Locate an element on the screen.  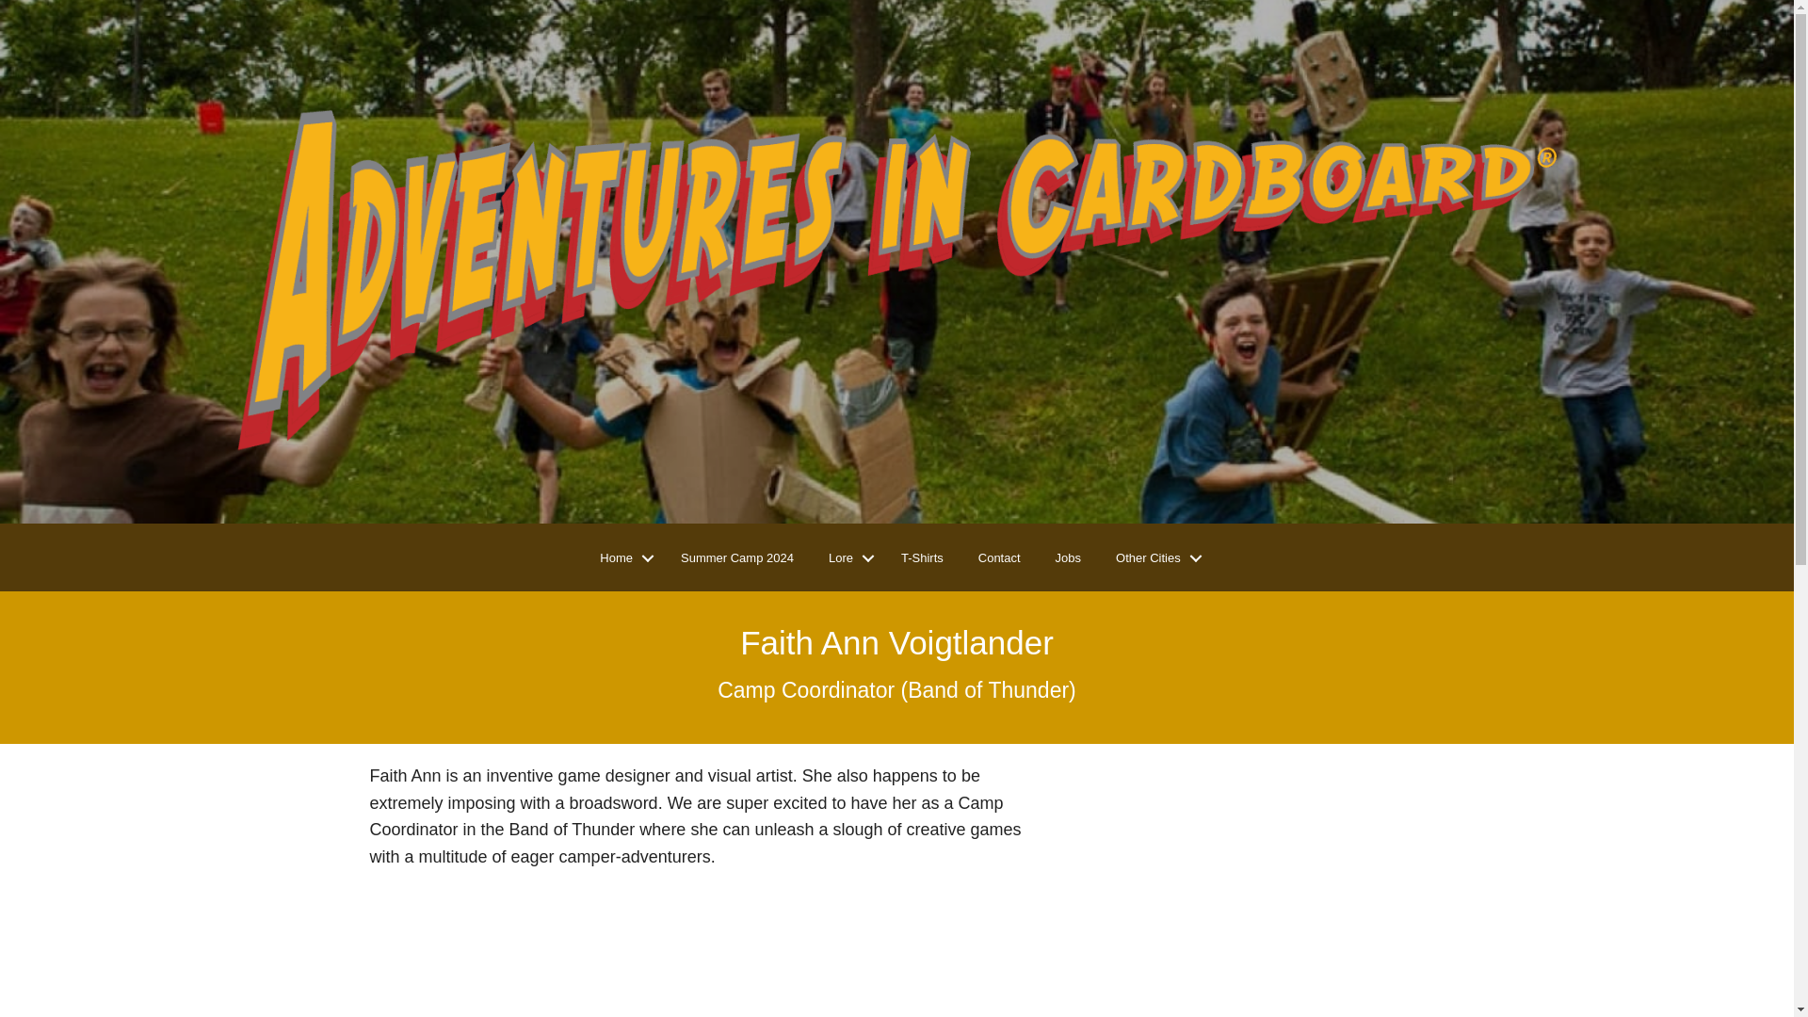
Home is located at coordinates (622, 558).